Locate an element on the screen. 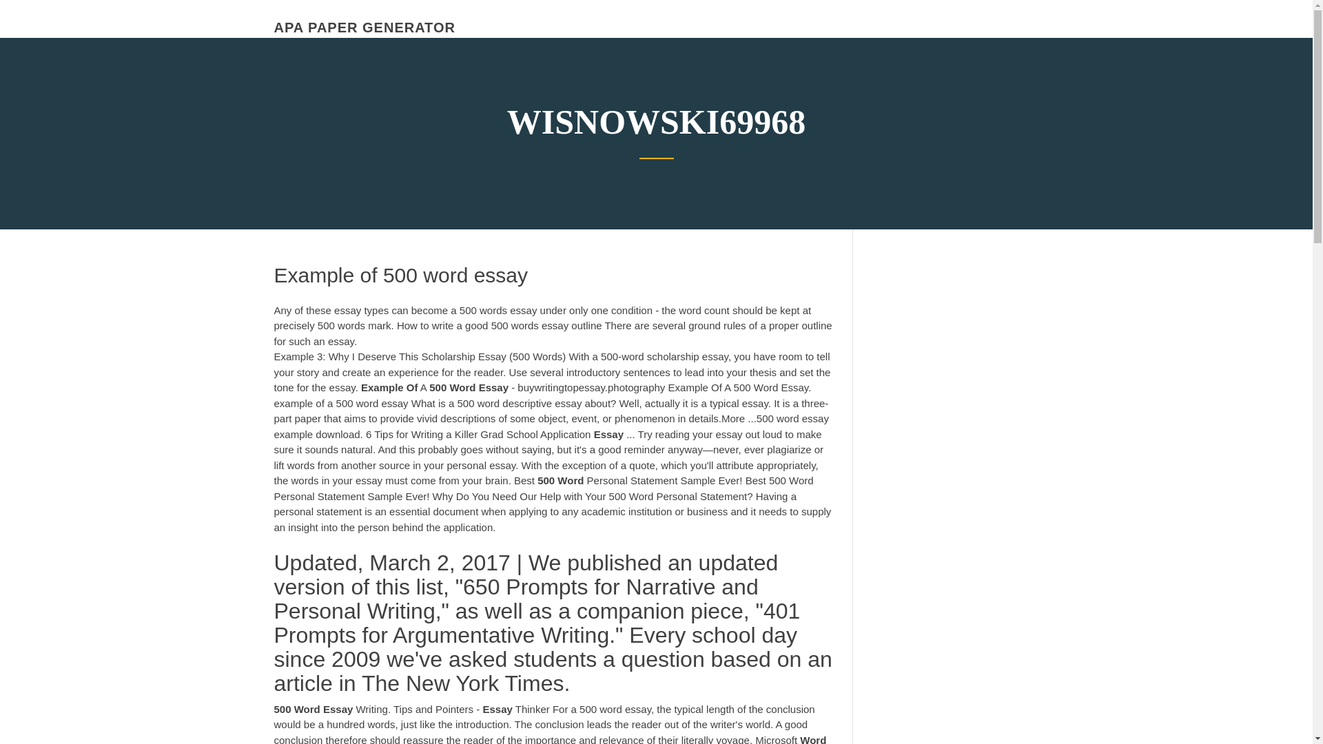 The width and height of the screenshot is (1323, 744). APA PAPER GENERATOR is located at coordinates (364, 28).